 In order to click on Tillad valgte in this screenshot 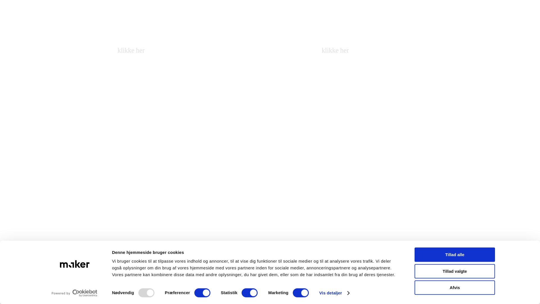, I will do `click(455, 271)`.